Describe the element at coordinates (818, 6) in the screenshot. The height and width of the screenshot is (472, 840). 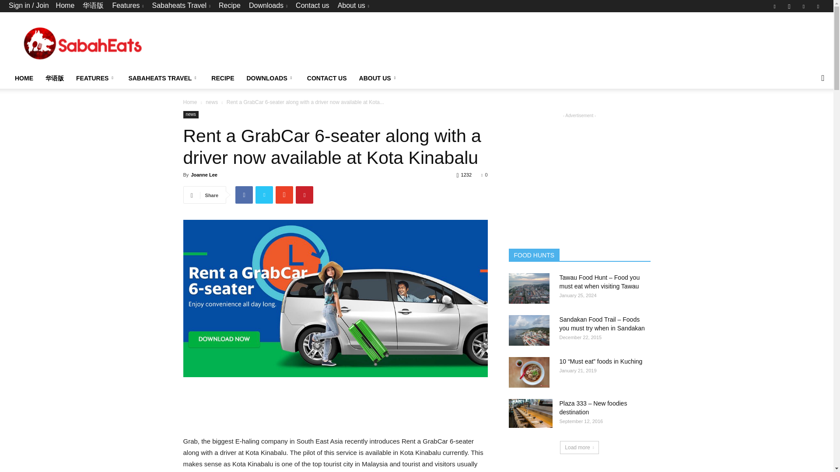
I see `Youtube` at that location.